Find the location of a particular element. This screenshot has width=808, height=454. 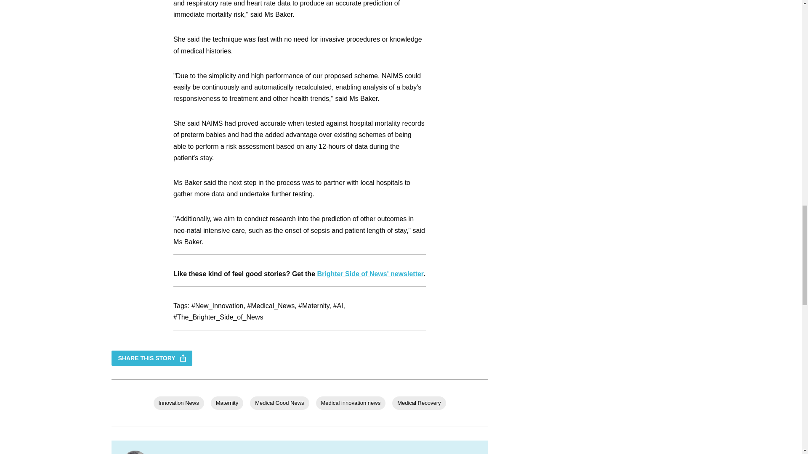

Brighter Side of News' newsletter is located at coordinates (370, 273).